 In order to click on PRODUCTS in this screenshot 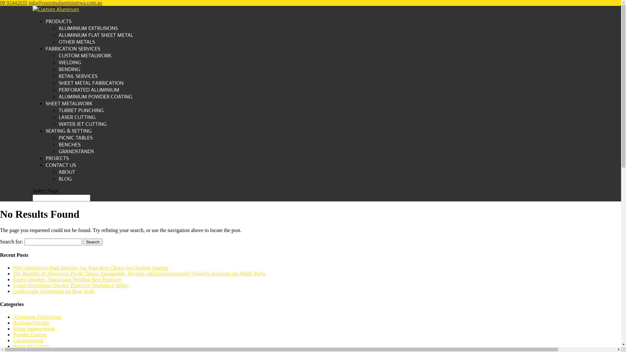, I will do `click(59, 22)`.